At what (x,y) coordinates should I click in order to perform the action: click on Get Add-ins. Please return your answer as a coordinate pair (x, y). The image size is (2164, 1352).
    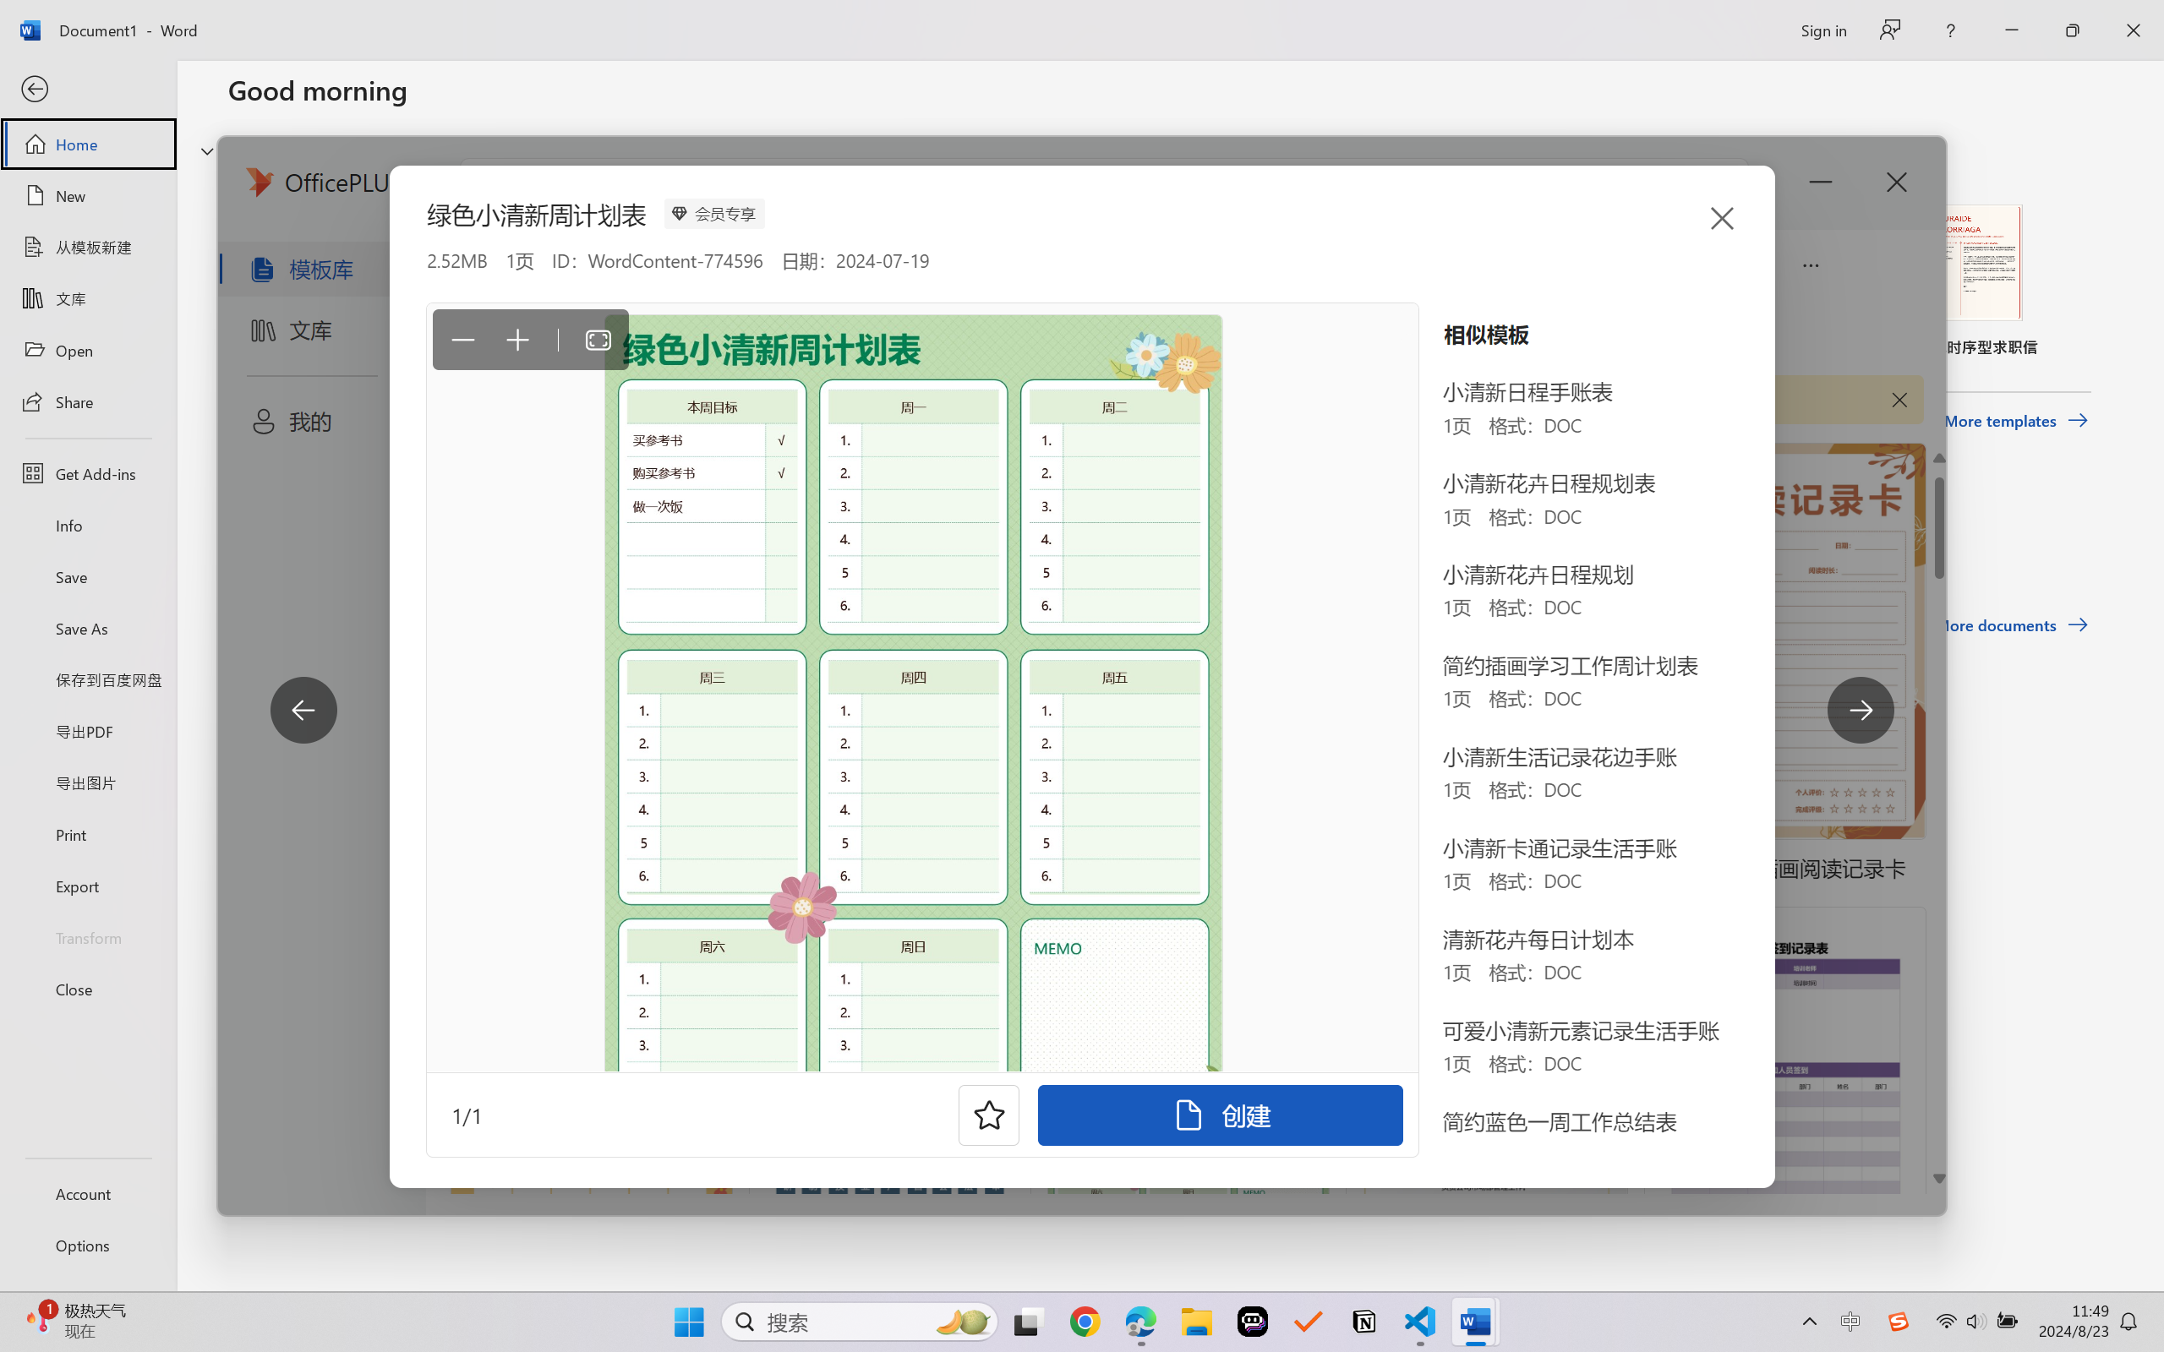
    Looking at the image, I should click on (88, 473).